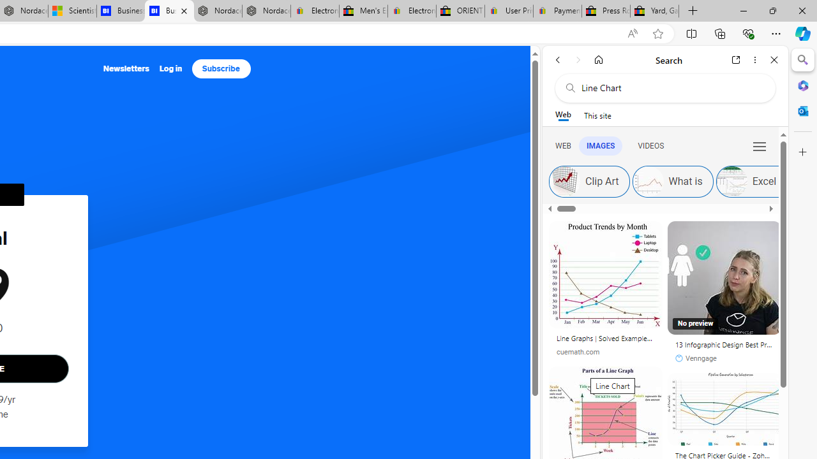  What do you see at coordinates (650, 145) in the screenshot?
I see `Search Filter, VIDEOS` at bounding box center [650, 145].